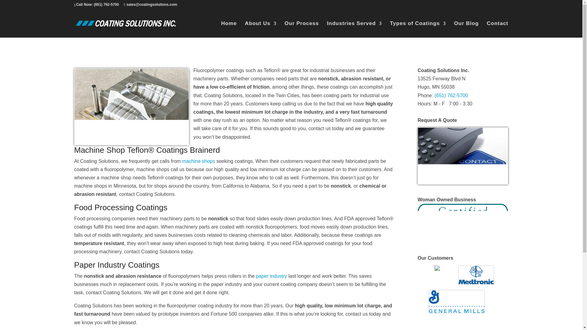  I want to click on Industries Served, so click(354, 29).